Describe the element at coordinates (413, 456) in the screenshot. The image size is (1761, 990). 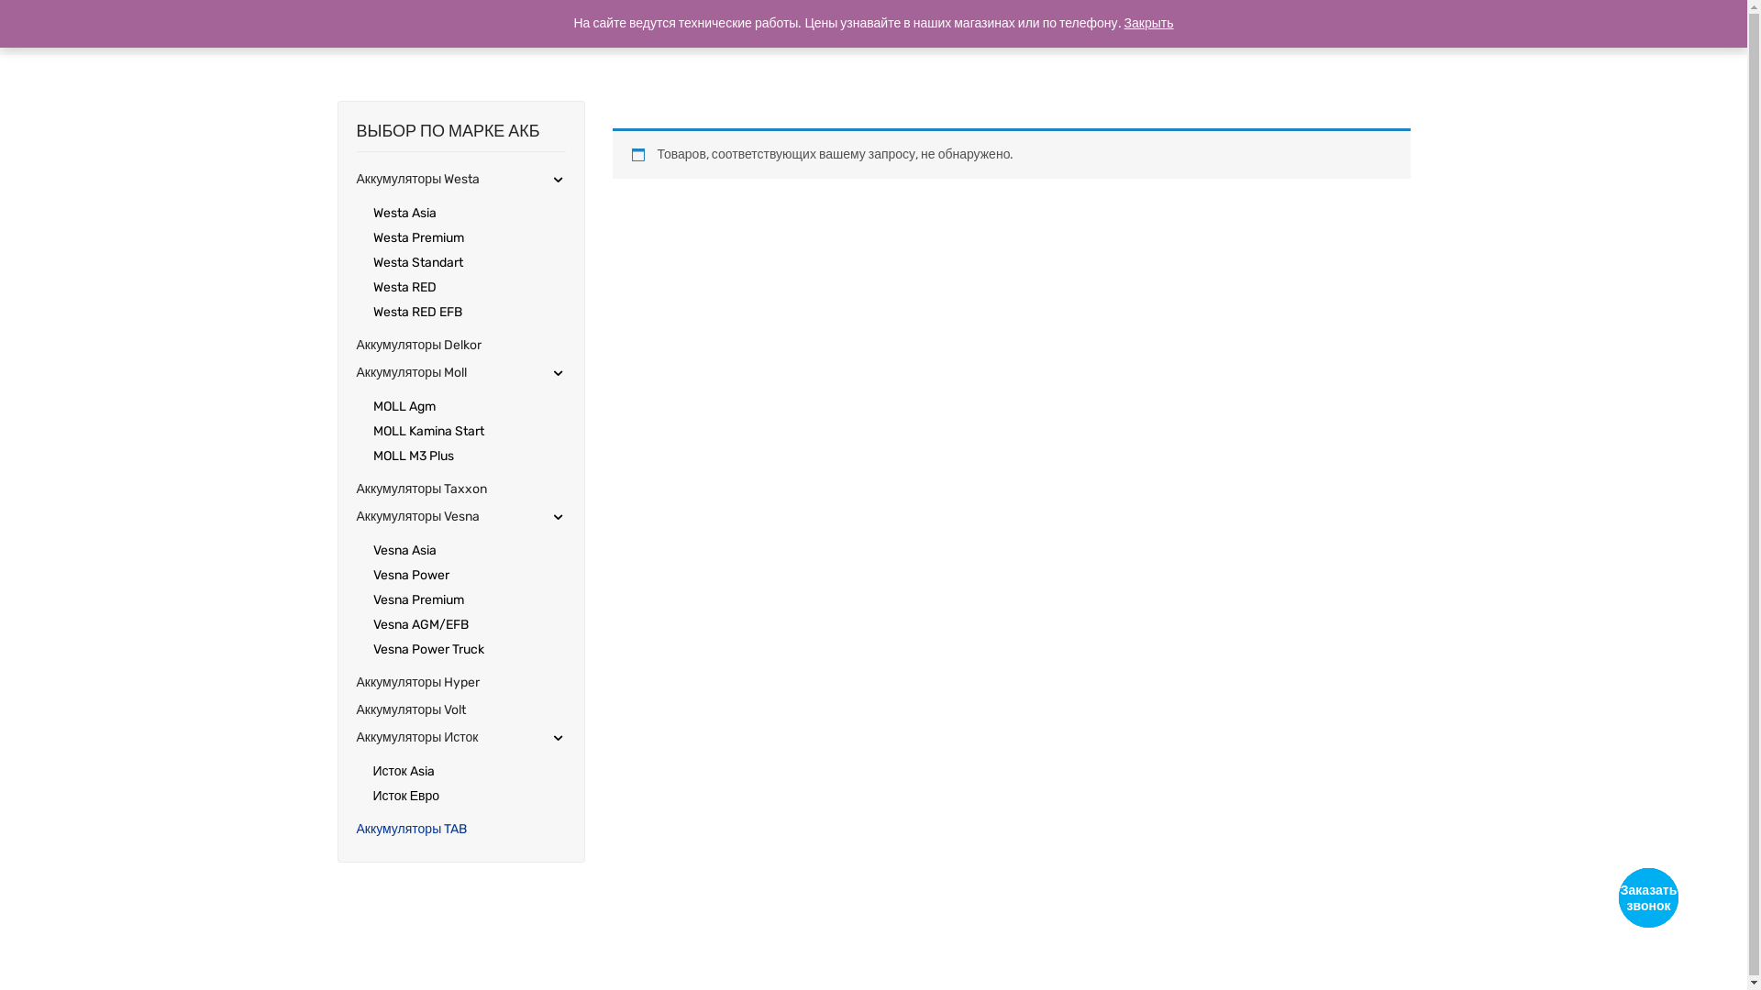
I see `MOLL M3 Plus` at that location.